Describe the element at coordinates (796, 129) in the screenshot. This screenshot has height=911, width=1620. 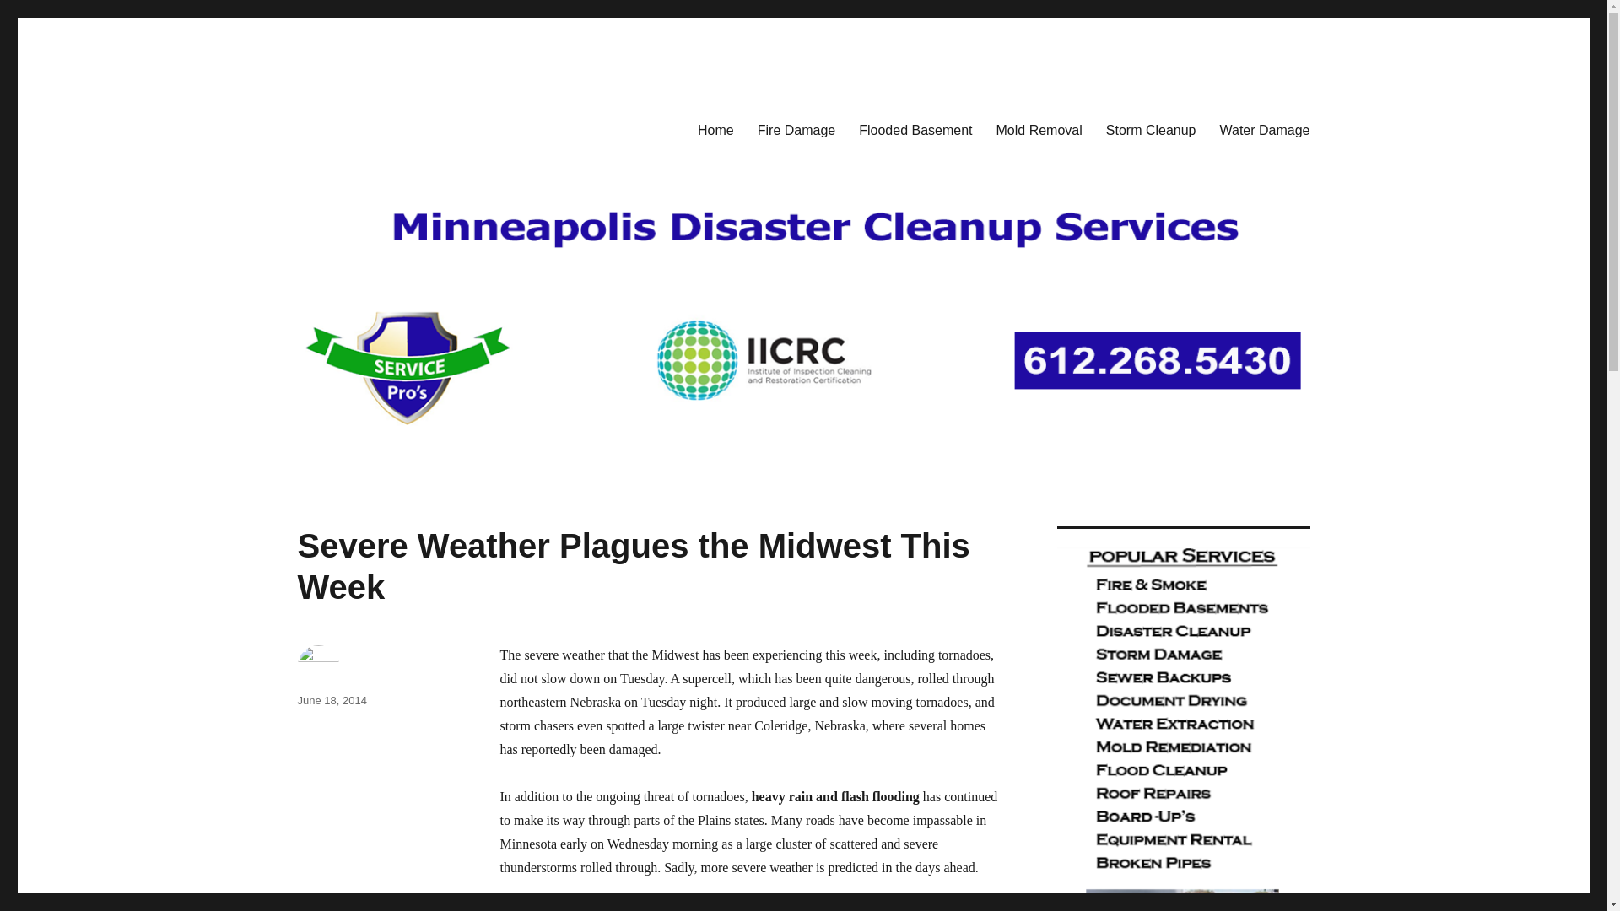
I see `Fire Damage` at that location.